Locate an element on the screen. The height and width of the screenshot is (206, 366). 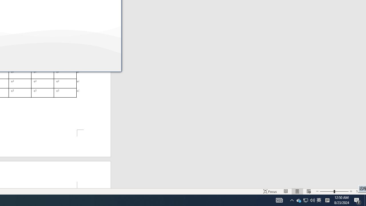
Notification Chevron is located at coordinates (305, 200).